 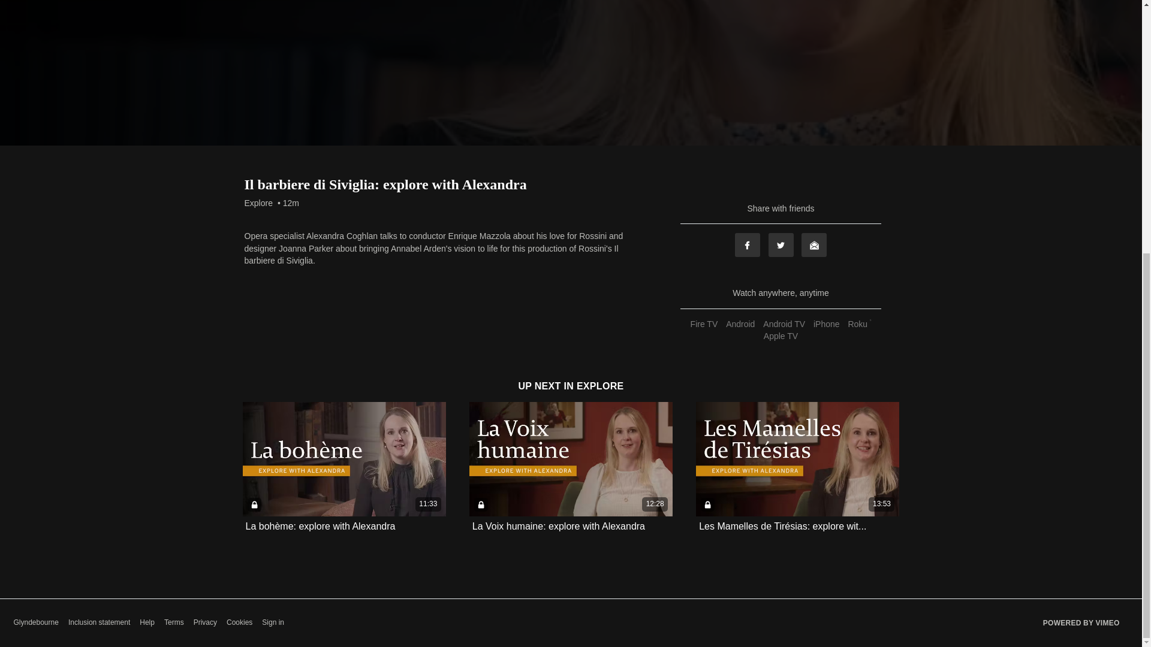 What do you see at coordinates (273, 622) in the screenshot?
I see `Sign in` at bounding box center [273, 622].